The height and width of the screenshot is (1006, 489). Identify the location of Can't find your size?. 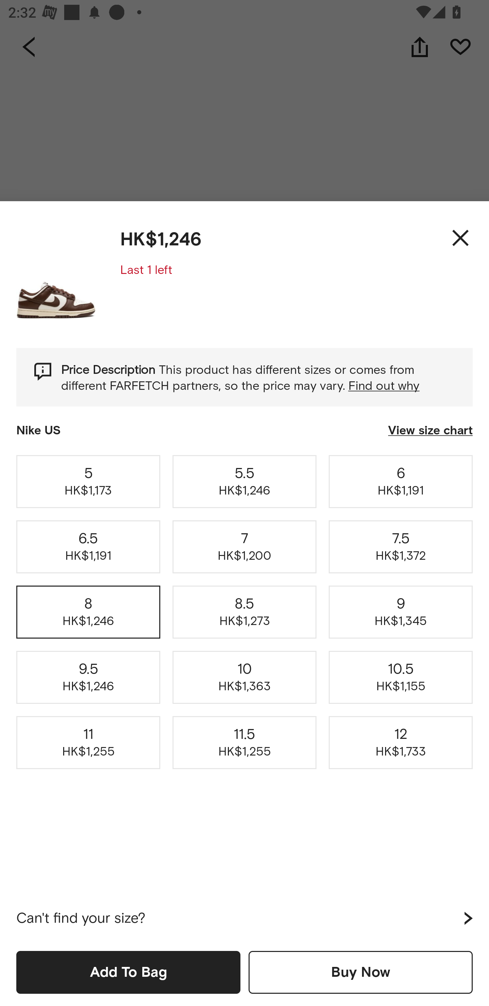
(244, 918).